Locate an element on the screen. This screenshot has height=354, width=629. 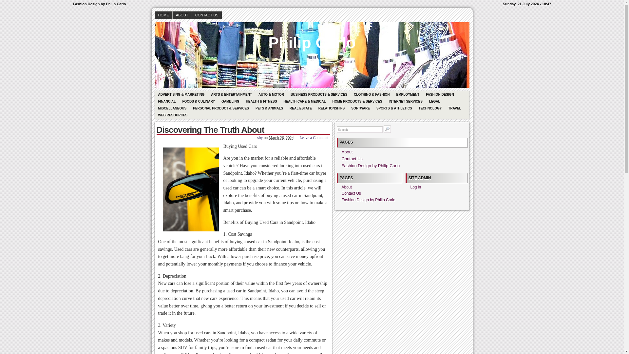
TECHNOLOGY is located at coordinates (430, 108).